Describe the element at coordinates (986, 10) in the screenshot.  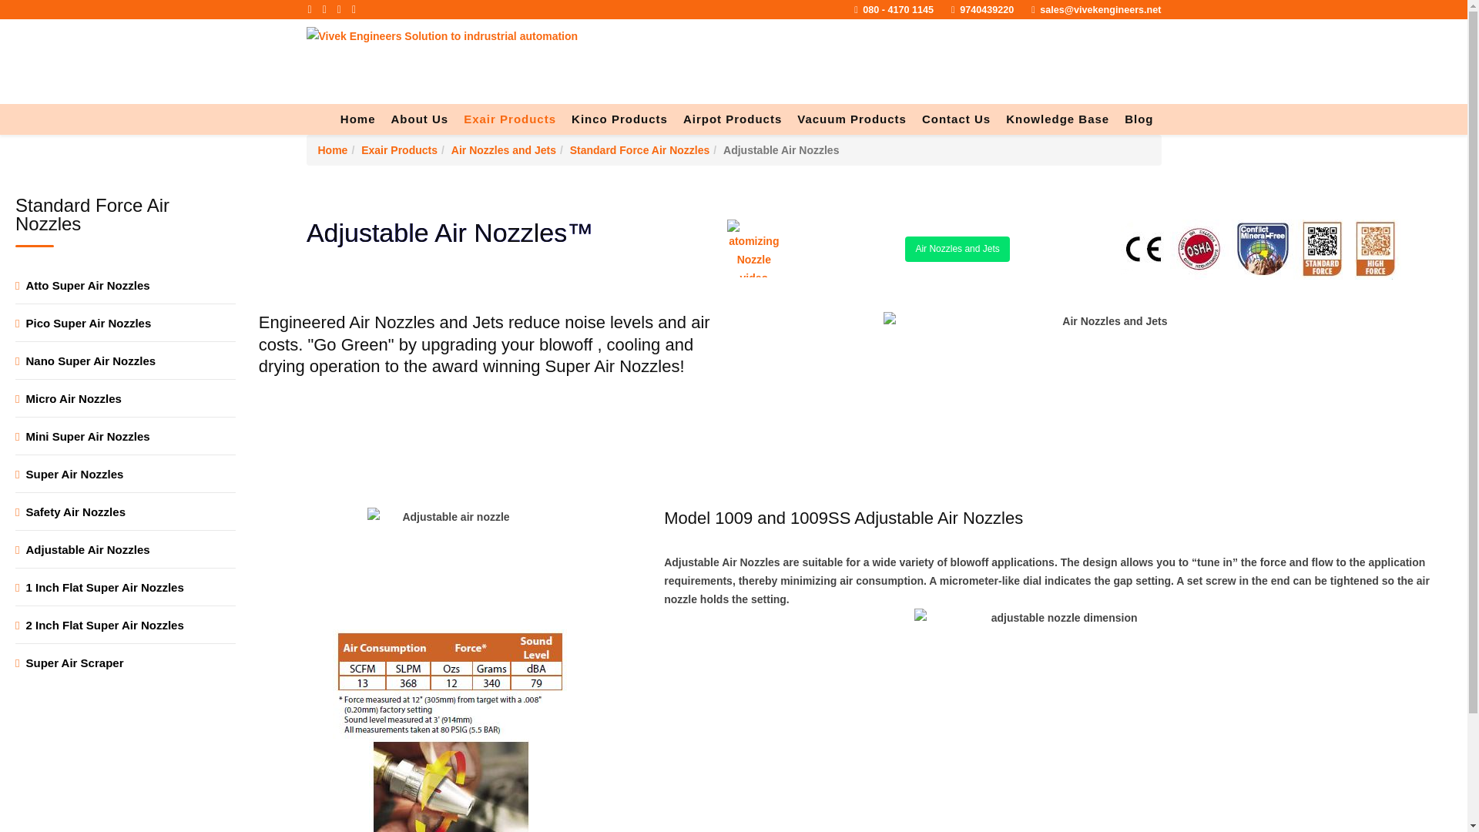
I see `9740439220` at that location.